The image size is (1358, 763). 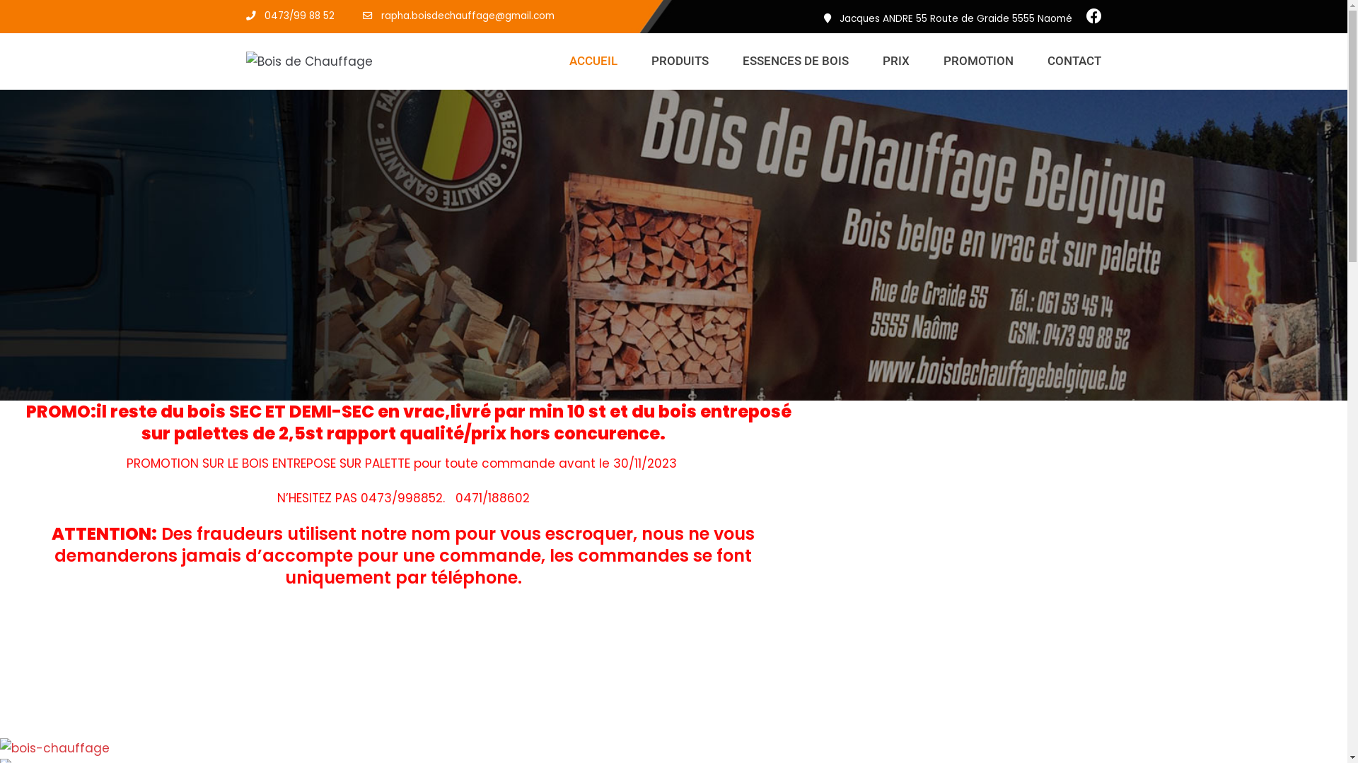 What do you see at coordinates (1074, 61) in the screenshot?
I see `CONTACT` at bounding box center [1074, 61].